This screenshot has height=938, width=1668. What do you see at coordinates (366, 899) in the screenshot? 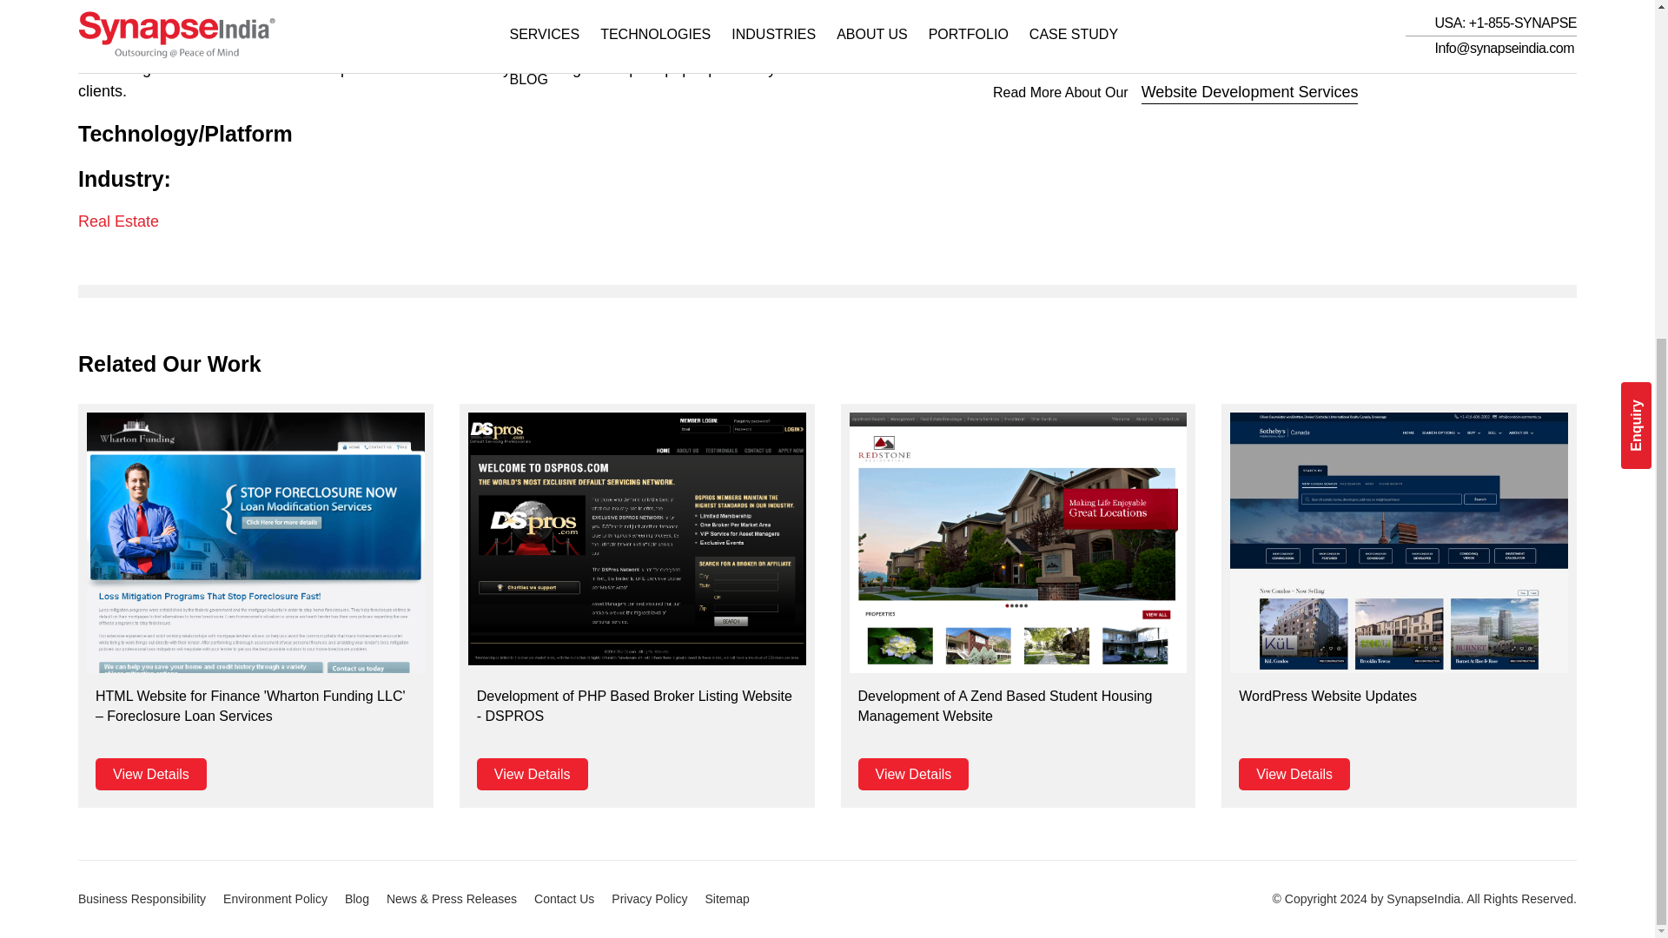
I see `Blog` at bounding box center [366, 899].